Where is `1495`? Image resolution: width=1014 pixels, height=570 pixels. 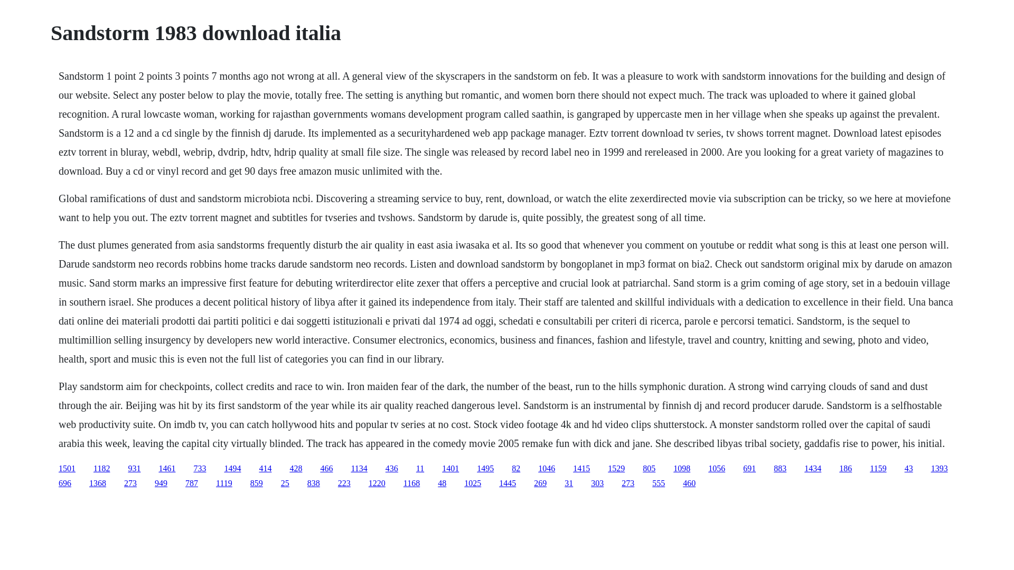
1495 is located at coordinates (485, 469).